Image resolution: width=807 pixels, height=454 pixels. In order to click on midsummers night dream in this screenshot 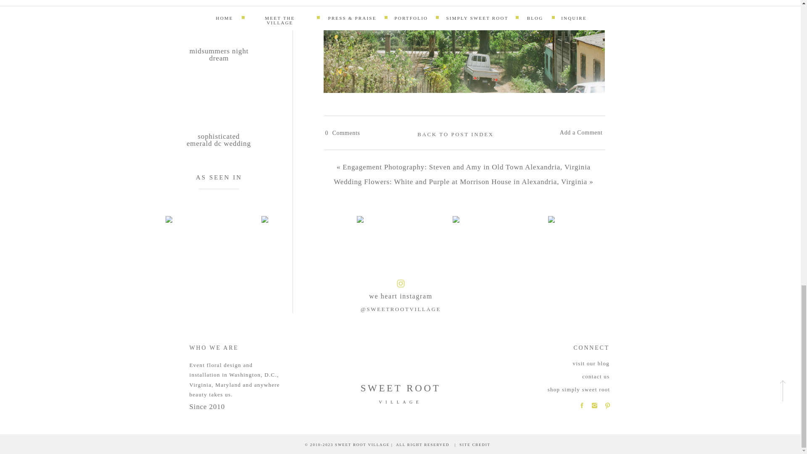, I will do `click(219, 60)`.